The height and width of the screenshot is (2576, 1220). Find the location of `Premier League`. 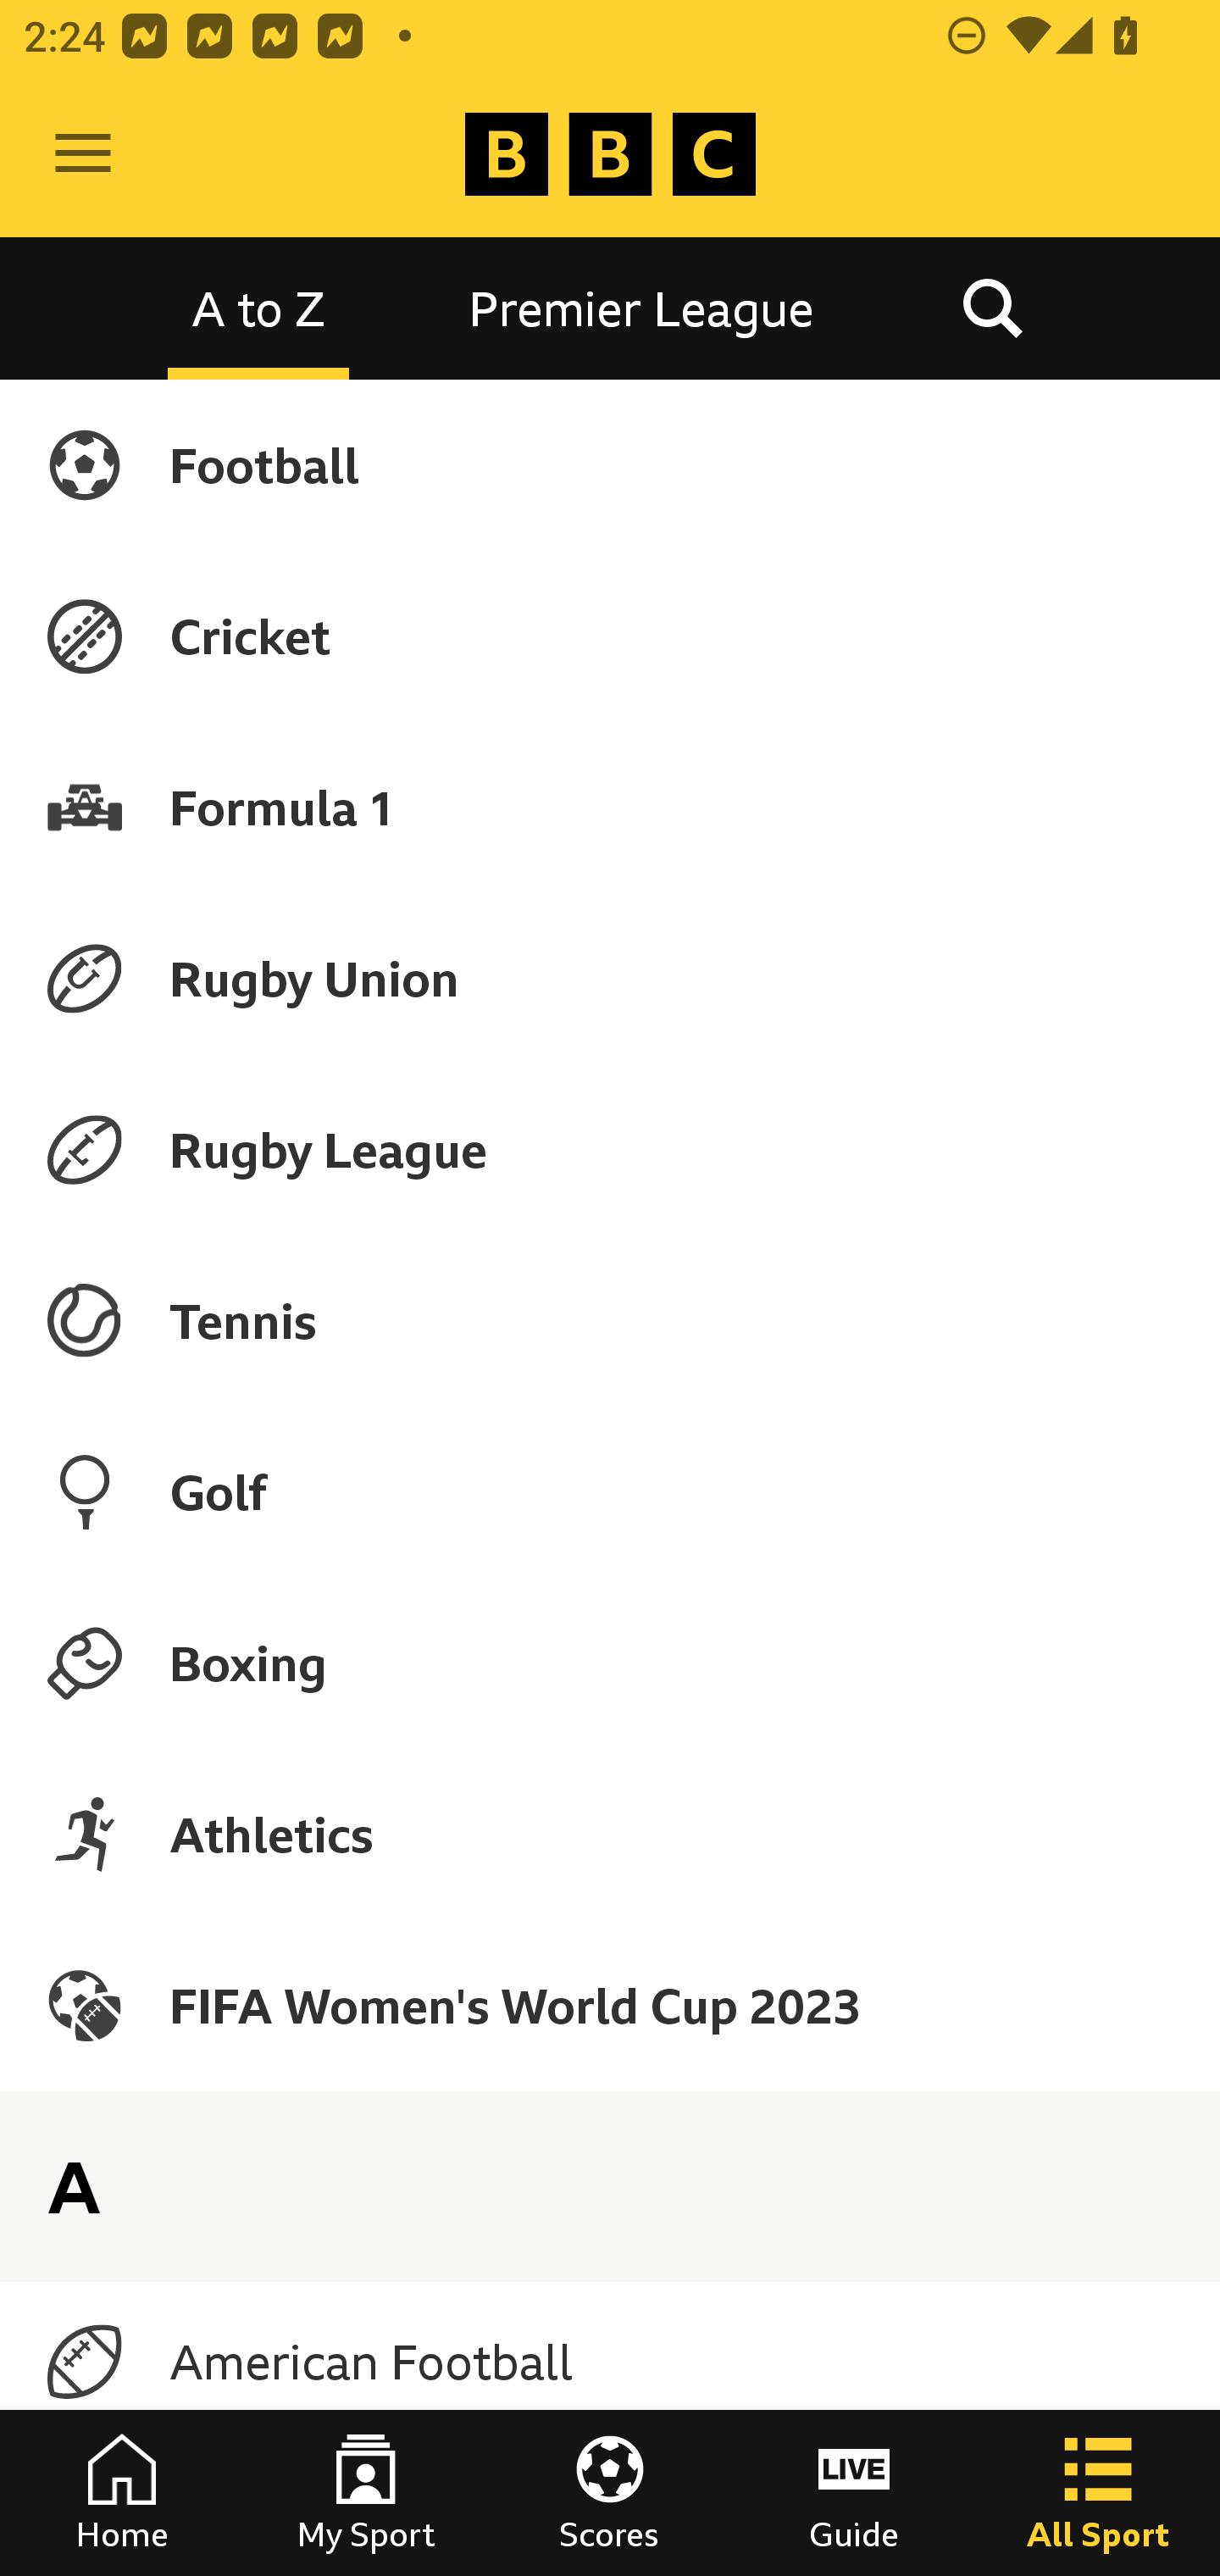

Premier League is located at coordinates (641, 307).